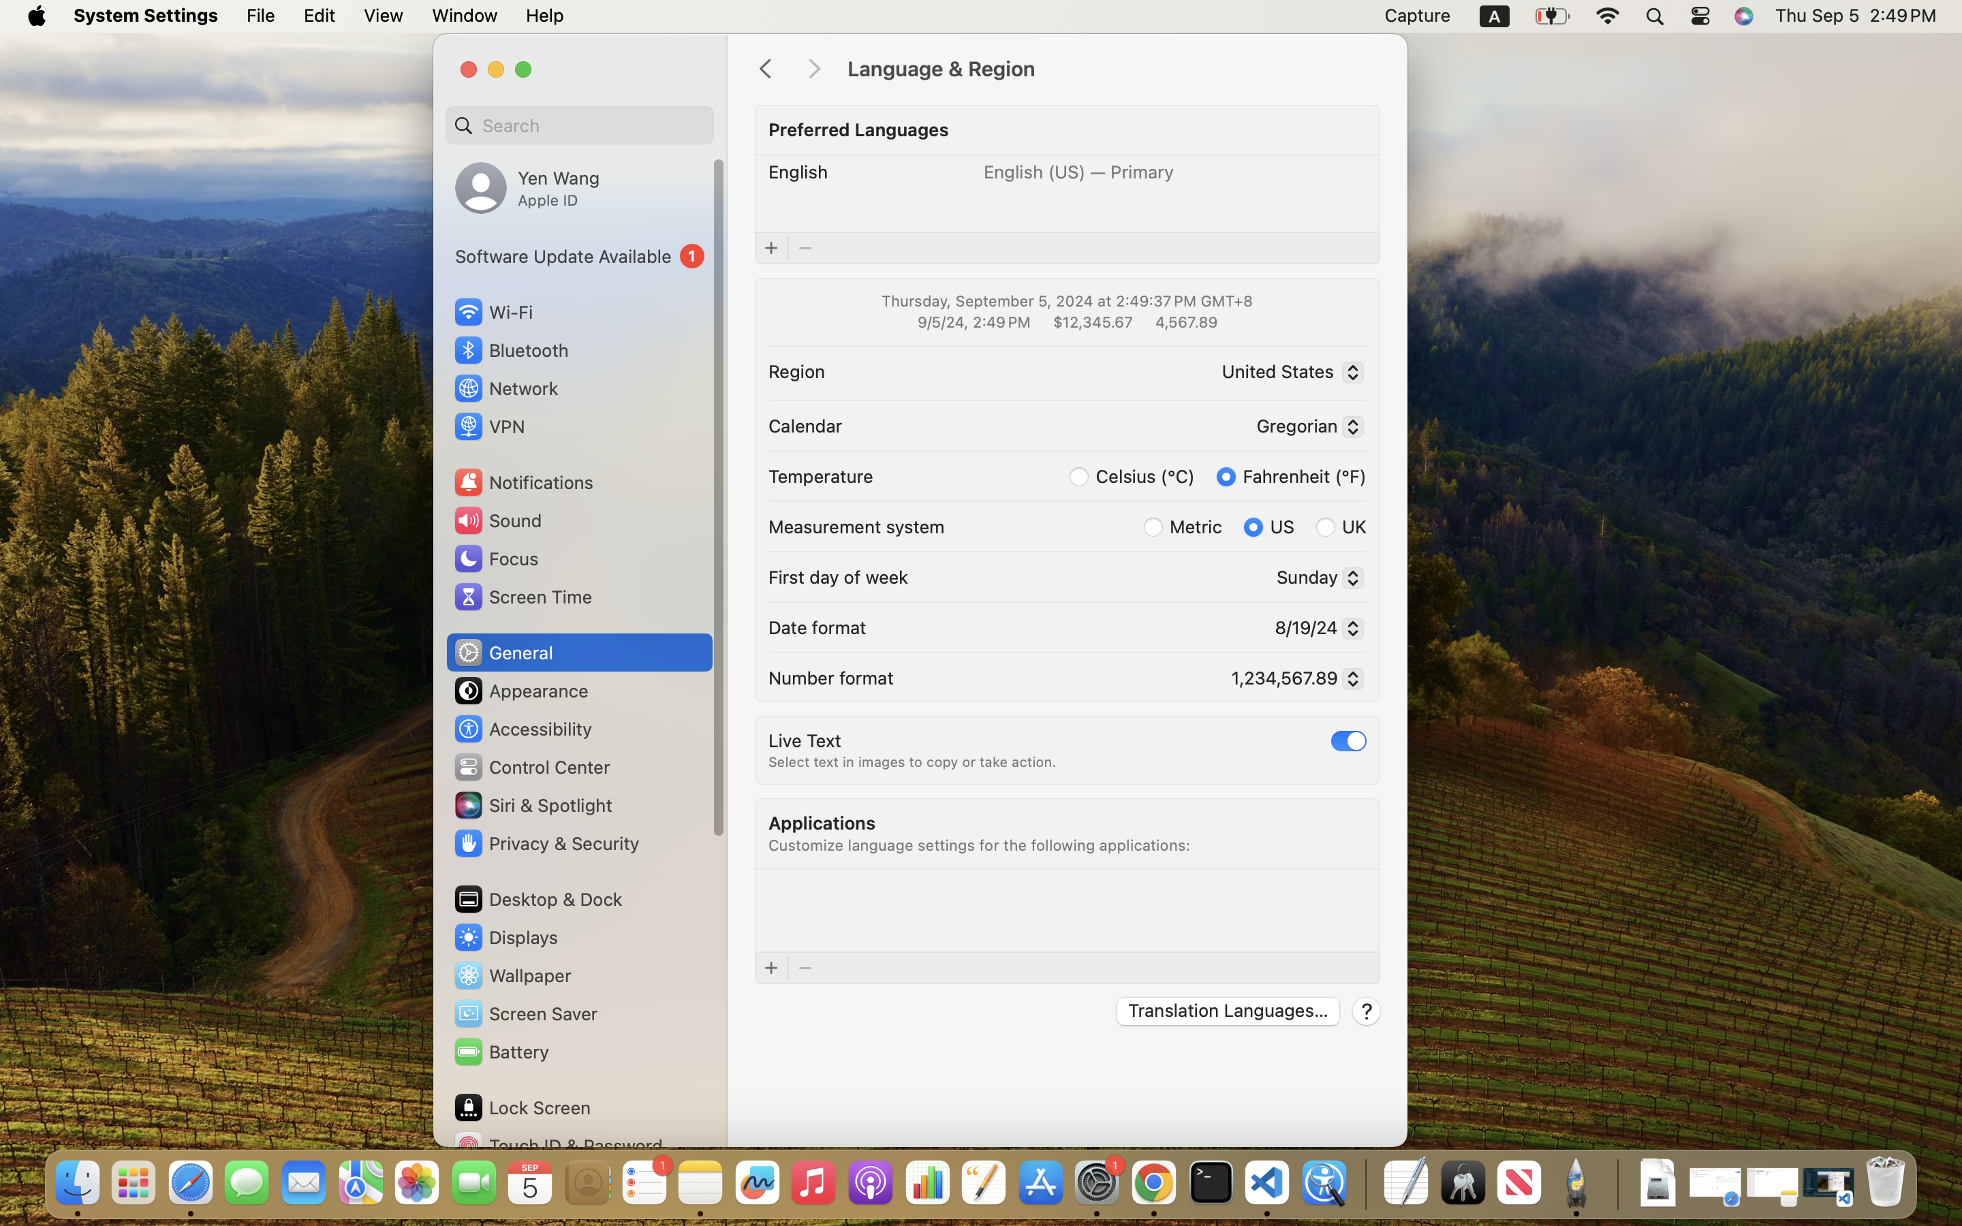  Describe the element at coordinates (495, 559) in the screenshot. I see `Focus` at that location.